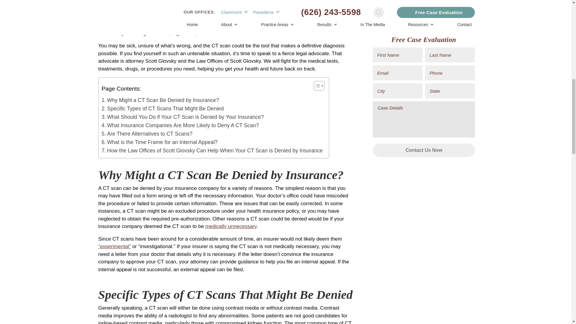  I want to click on What Insurance Companies Are More Likely to Deny A CT Scan?, so click(180, 125).